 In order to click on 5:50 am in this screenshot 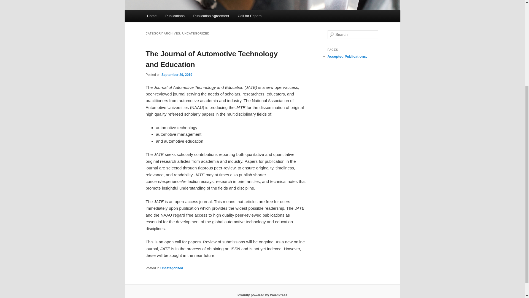, I will do `click(177, 74)`.